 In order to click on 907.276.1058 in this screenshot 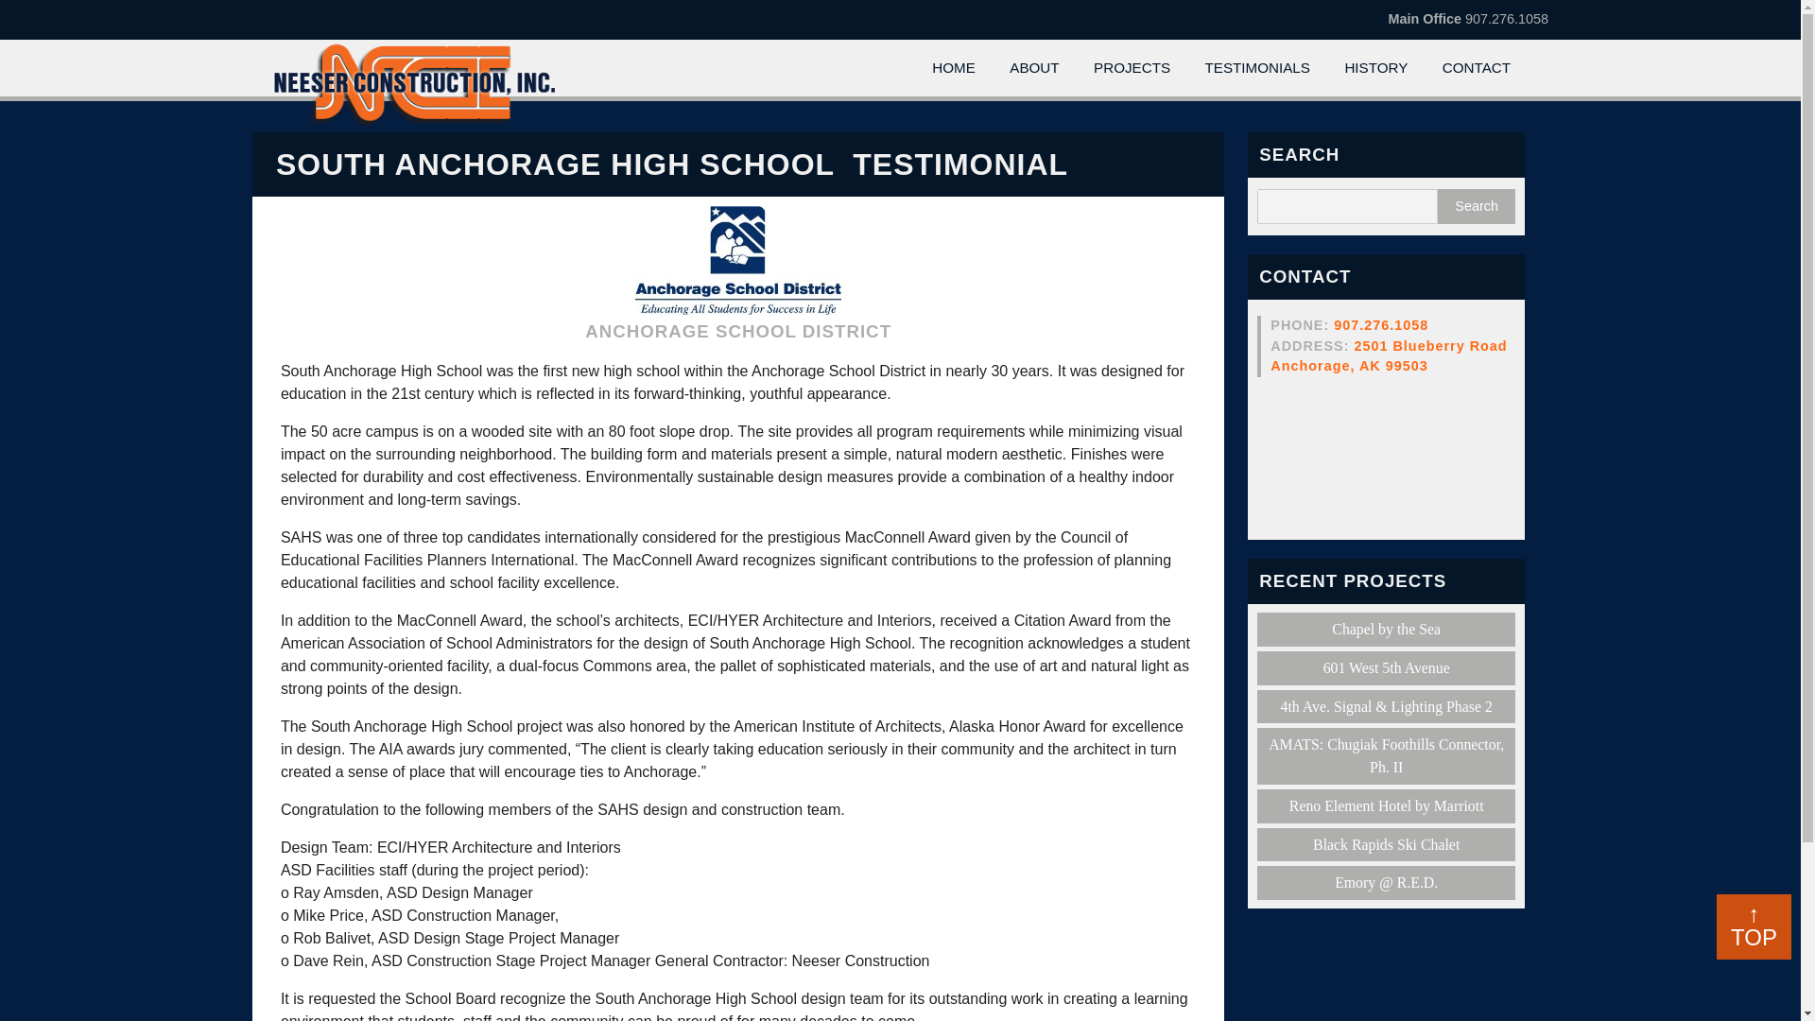, I will do `click(1386, 844)`.